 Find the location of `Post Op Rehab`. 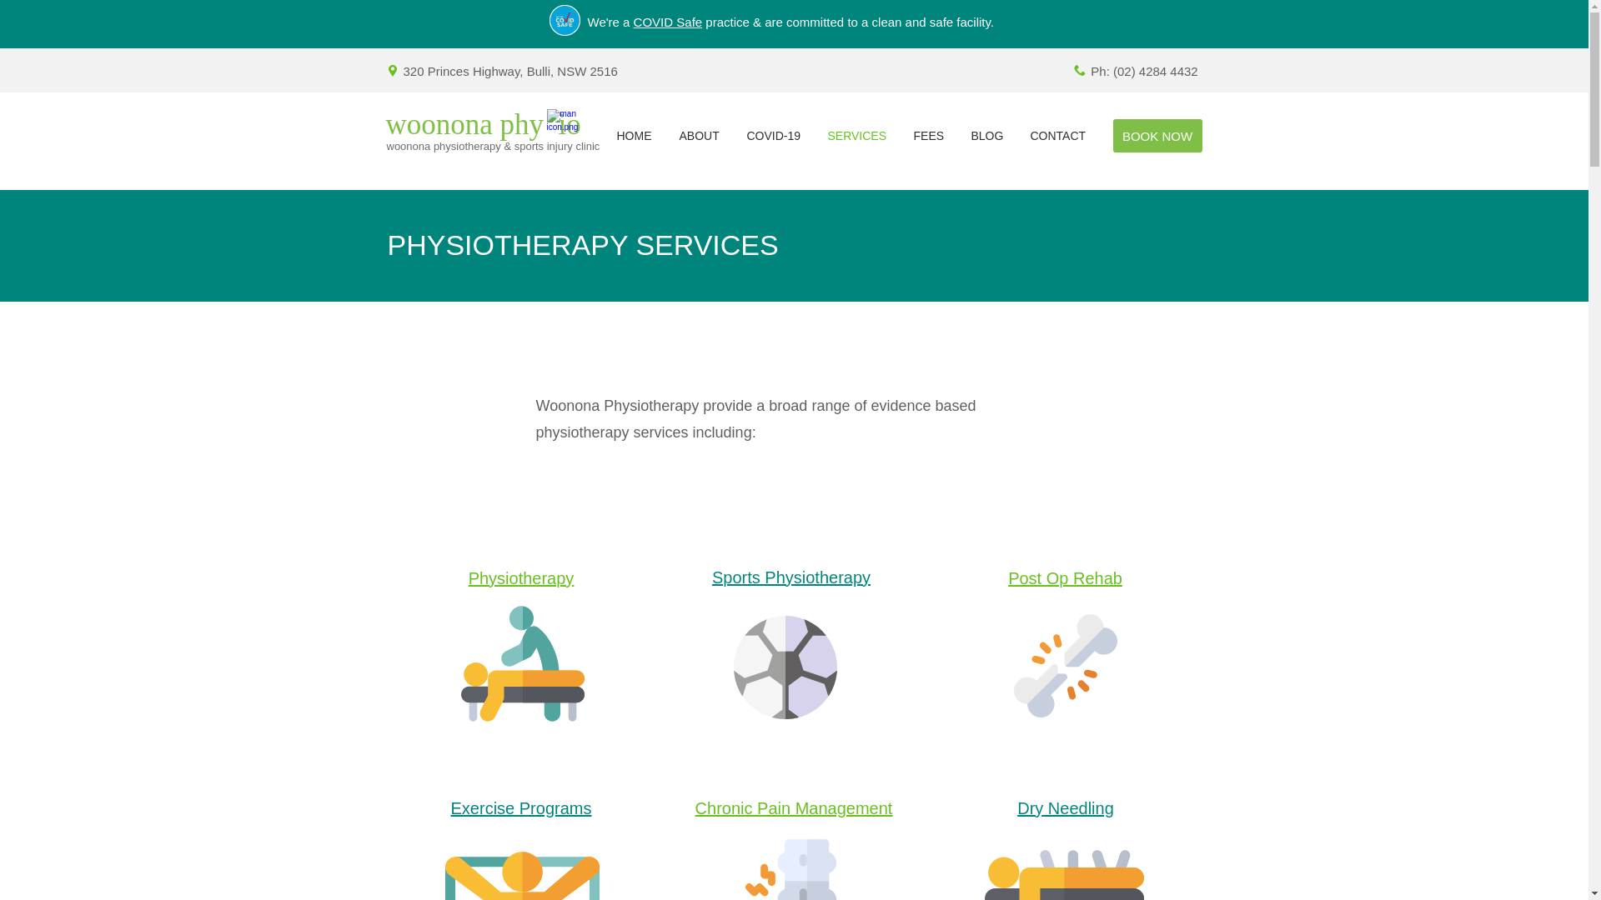

Post Op Rehab is located at coordinates (1065, 578).